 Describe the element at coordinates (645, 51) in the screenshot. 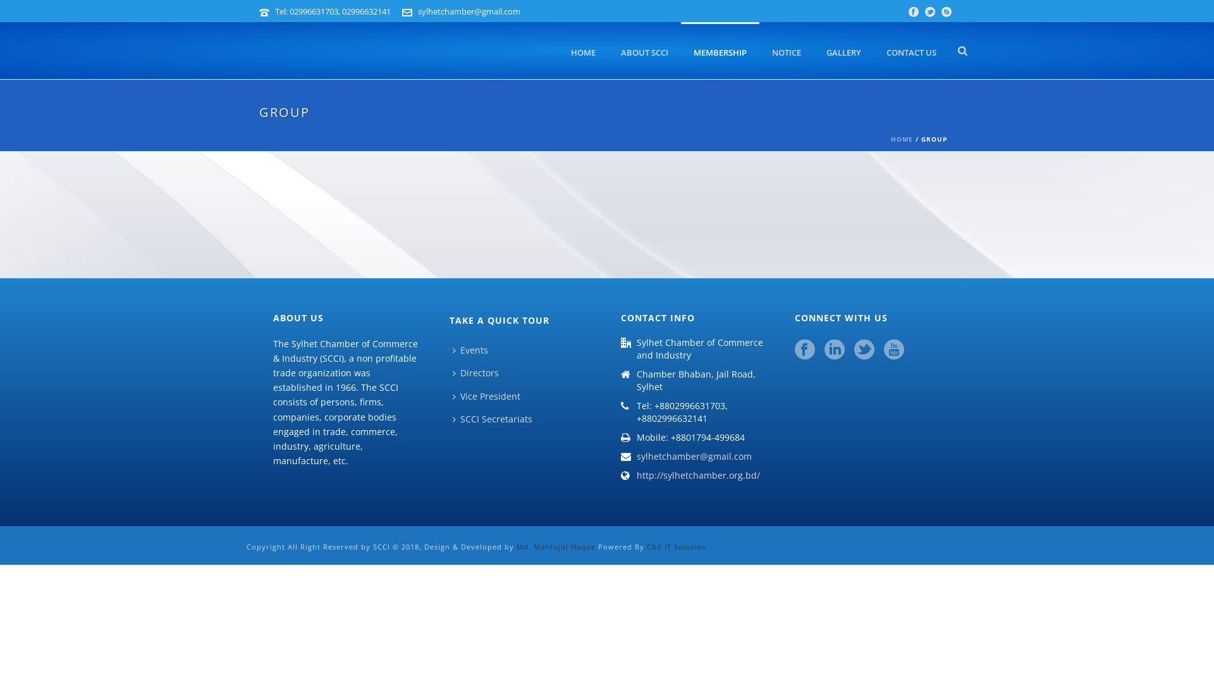

I see `ABOUT SCCI` at that location.